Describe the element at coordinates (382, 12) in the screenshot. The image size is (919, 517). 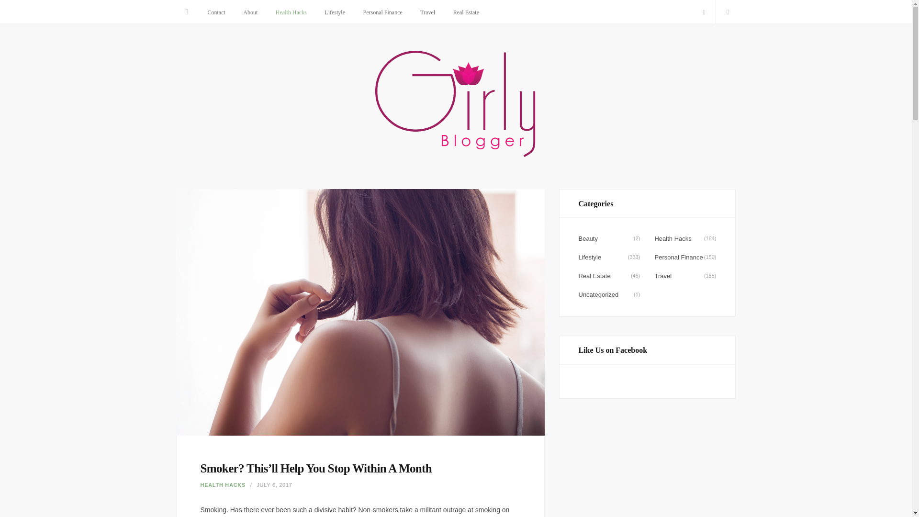
I see `Personal Finance` at that location.